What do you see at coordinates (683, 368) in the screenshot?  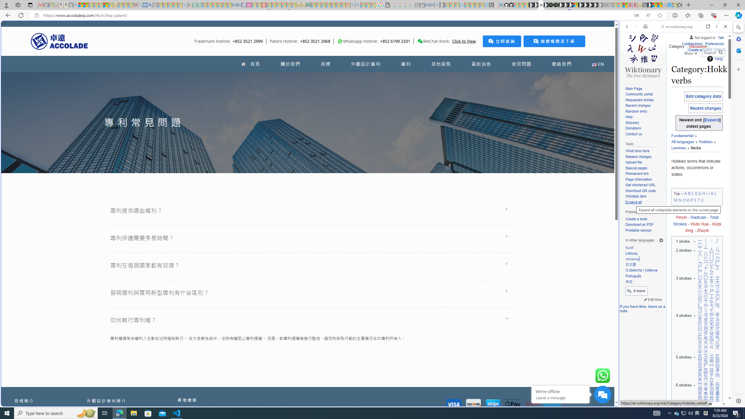 I see `5 strokes` at bounding box center [683, 368].